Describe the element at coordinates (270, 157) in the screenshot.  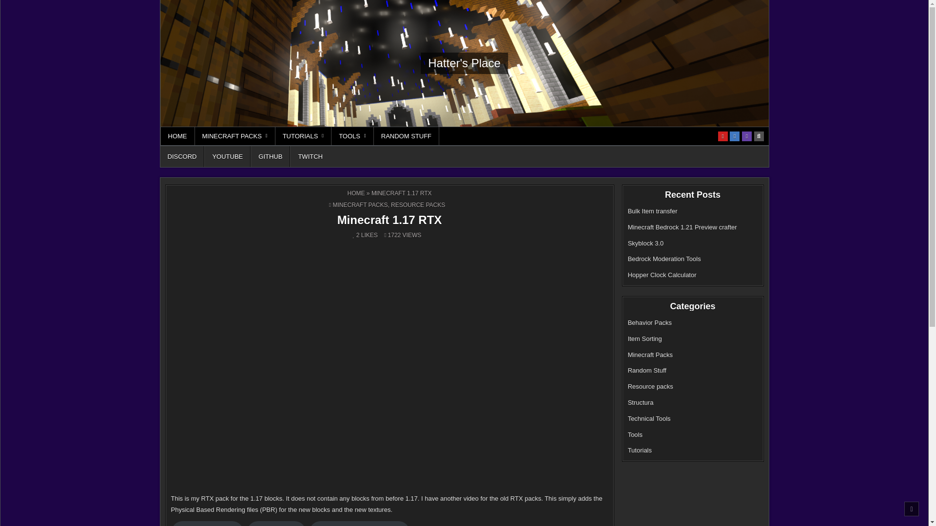
I see `GITHUB` at that location.